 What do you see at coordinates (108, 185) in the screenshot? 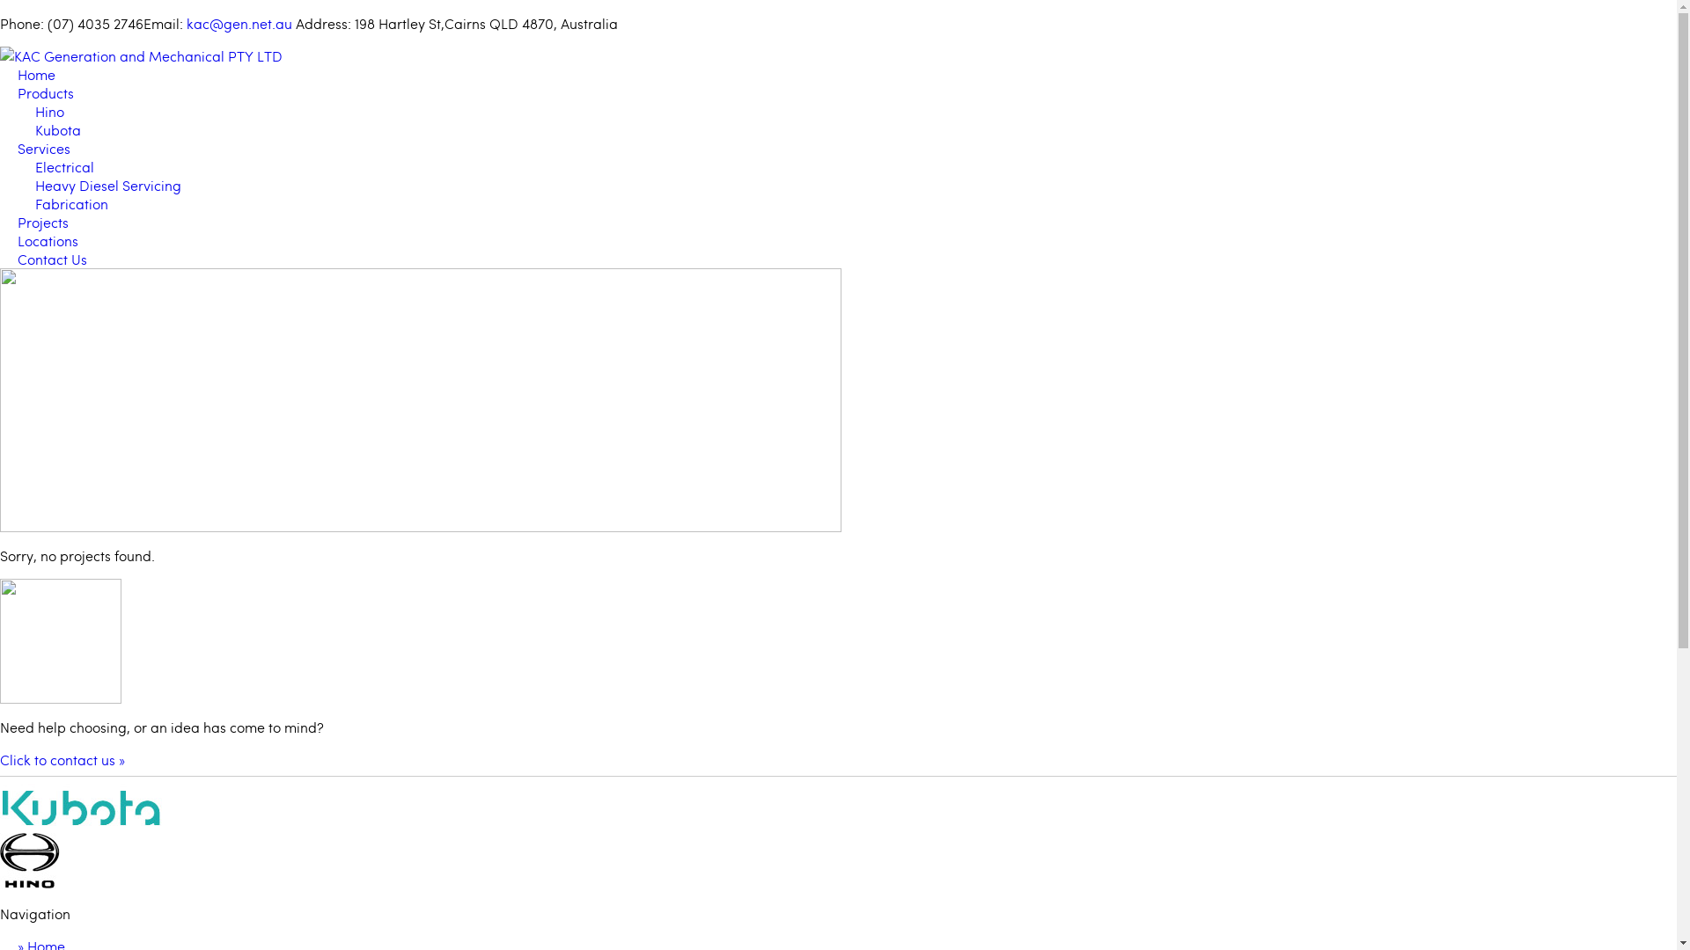
I see `Heavy Diesel Servicing` at bounding box center [108, 185].